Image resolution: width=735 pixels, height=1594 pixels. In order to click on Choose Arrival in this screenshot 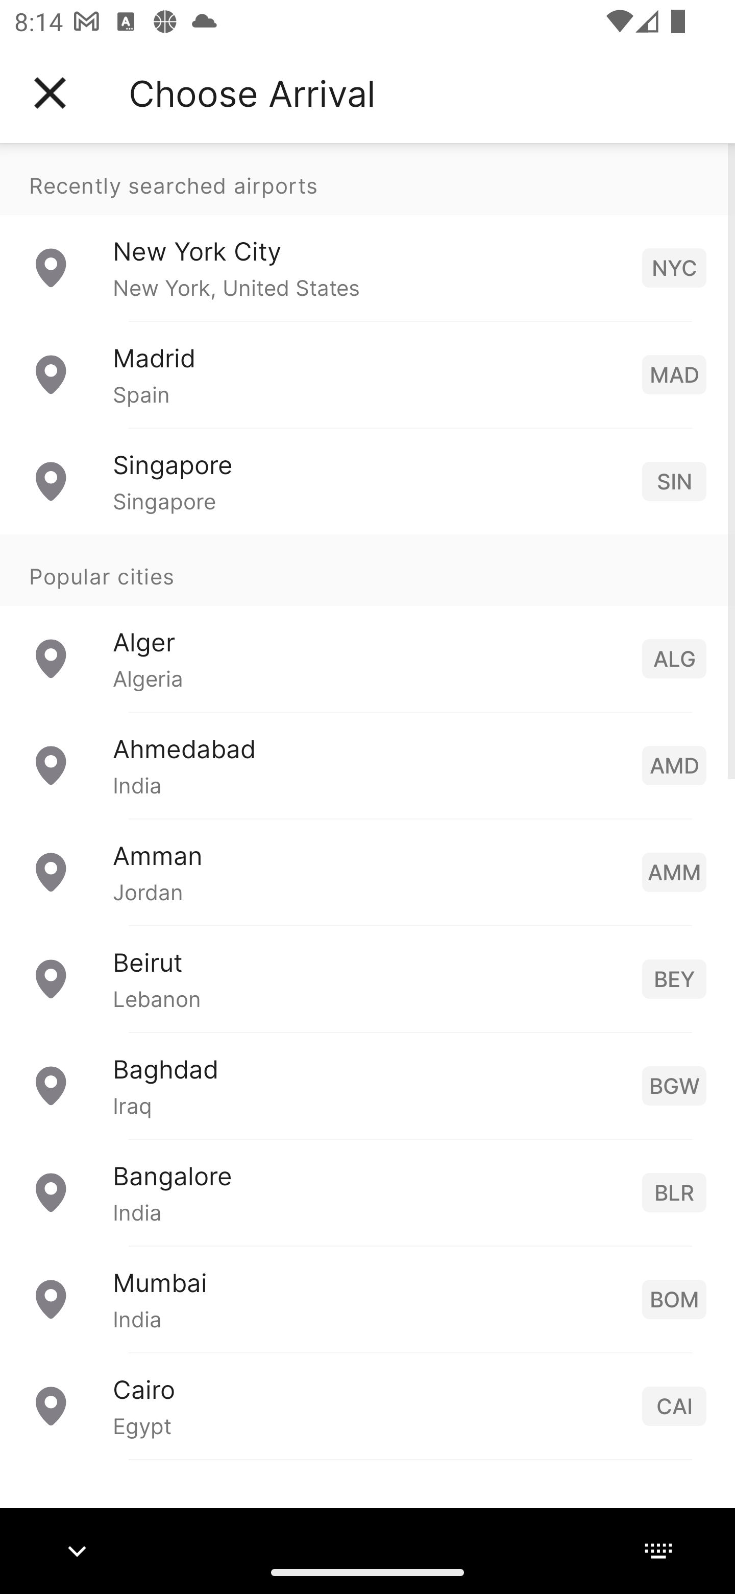, I will do `click(252, 93)`.